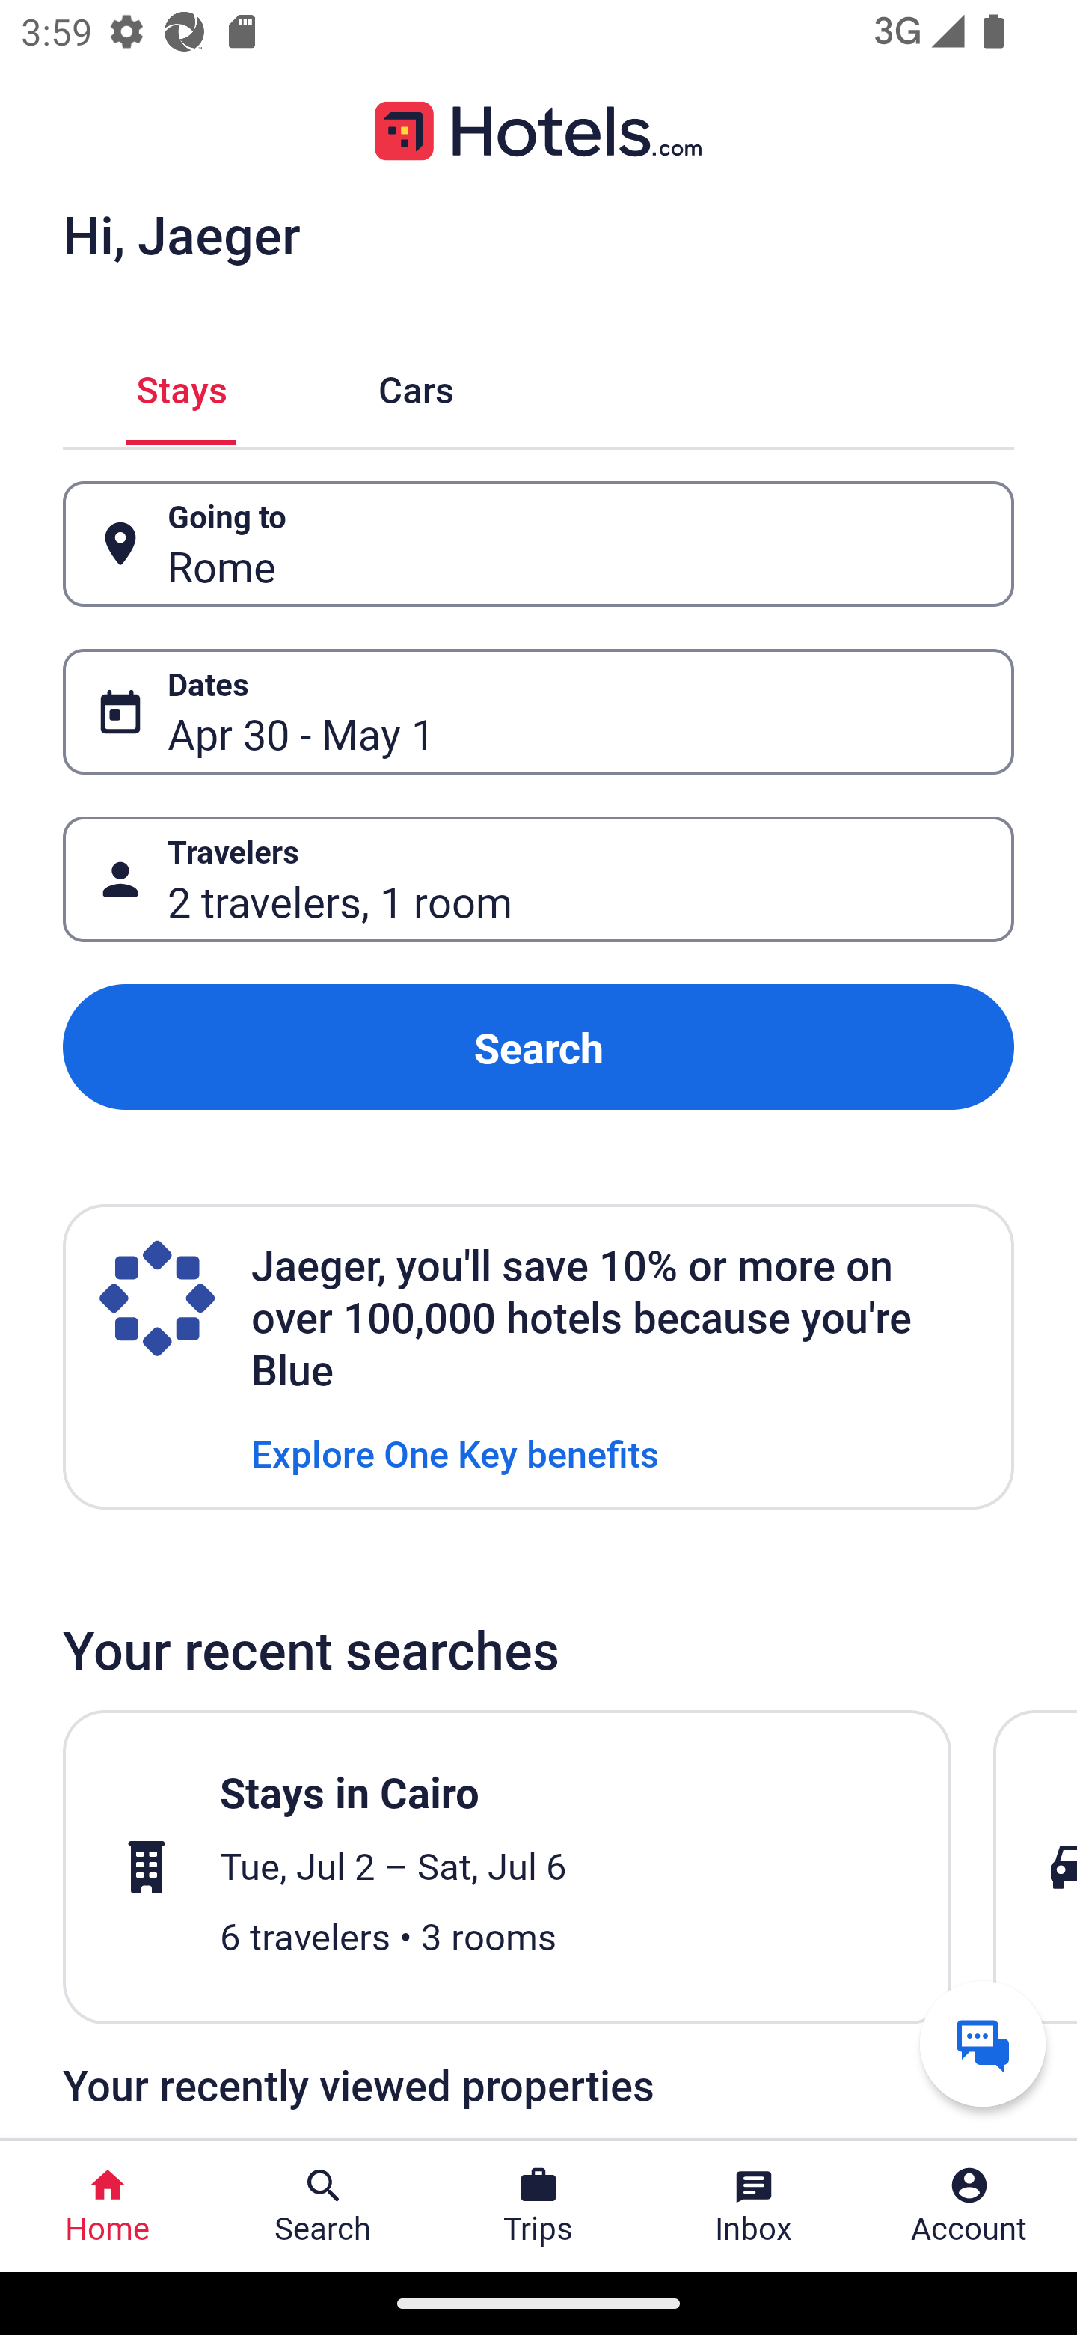 This screenshot has height=2335, width=1077. What do you see at coordinates (983, 2043) in the screenshot?
I see `Get help from a virtual agent` at bounding box center [983, 2043].